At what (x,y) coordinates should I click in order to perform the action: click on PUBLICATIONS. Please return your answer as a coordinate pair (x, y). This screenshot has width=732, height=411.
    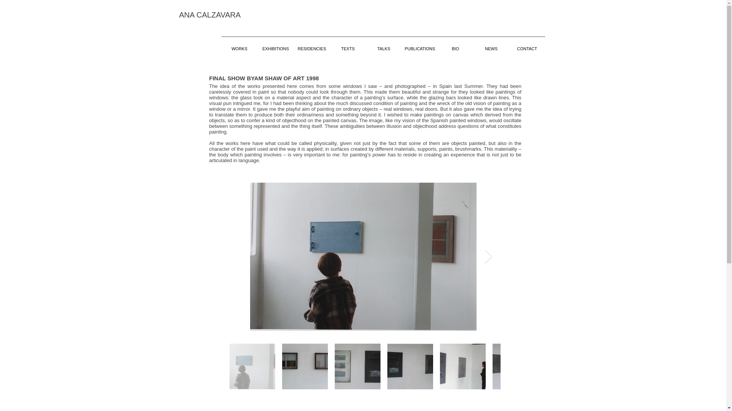
    Looking at the image, I should click on (420, 45).